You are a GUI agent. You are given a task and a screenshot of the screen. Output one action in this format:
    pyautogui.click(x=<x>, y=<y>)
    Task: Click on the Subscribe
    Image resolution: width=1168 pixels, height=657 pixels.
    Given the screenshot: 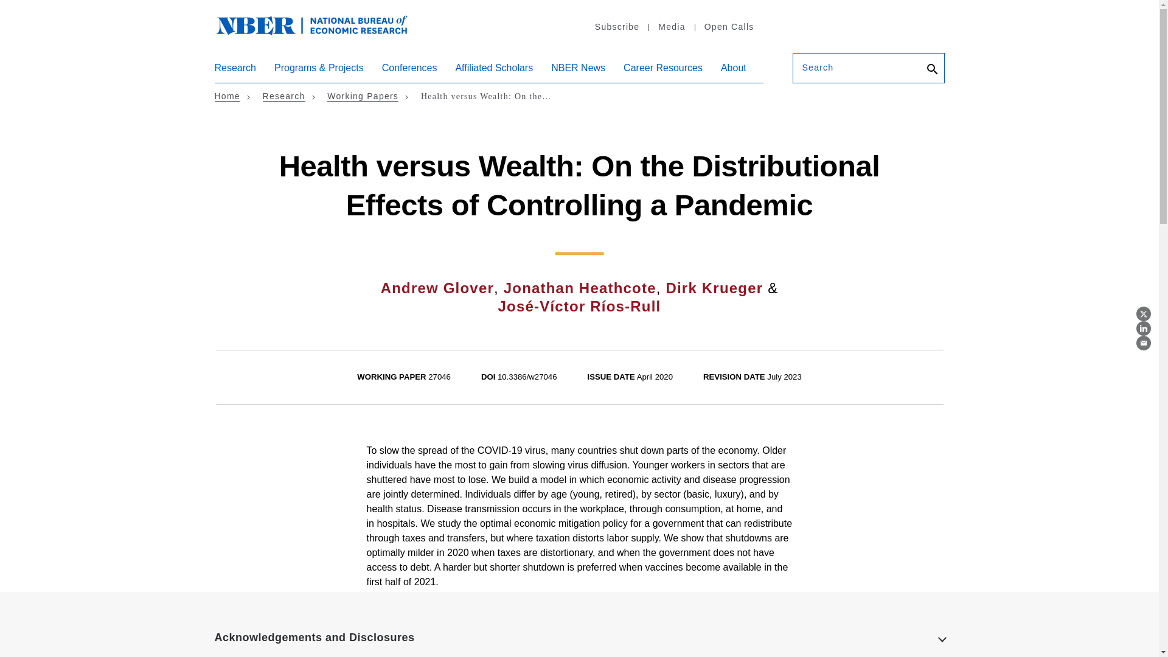 What is the action you would take?
    pyautogui.click(x=617, y=27)
    